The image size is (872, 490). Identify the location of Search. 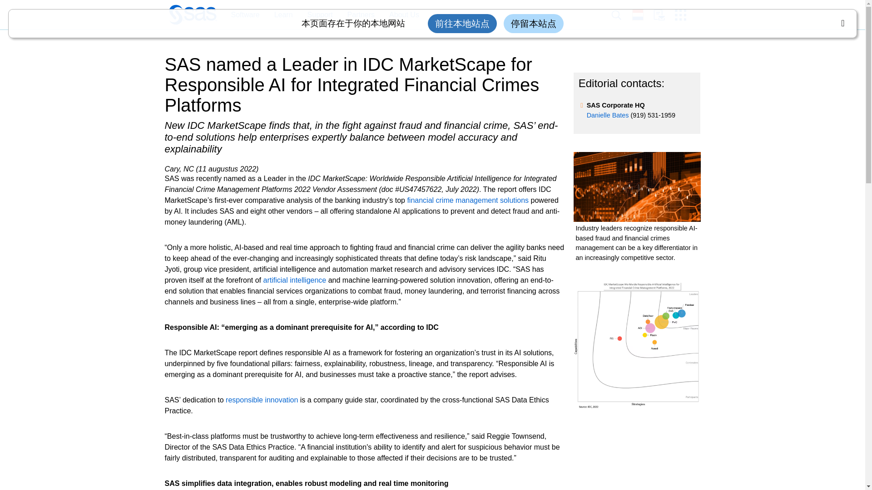
(621, 15).